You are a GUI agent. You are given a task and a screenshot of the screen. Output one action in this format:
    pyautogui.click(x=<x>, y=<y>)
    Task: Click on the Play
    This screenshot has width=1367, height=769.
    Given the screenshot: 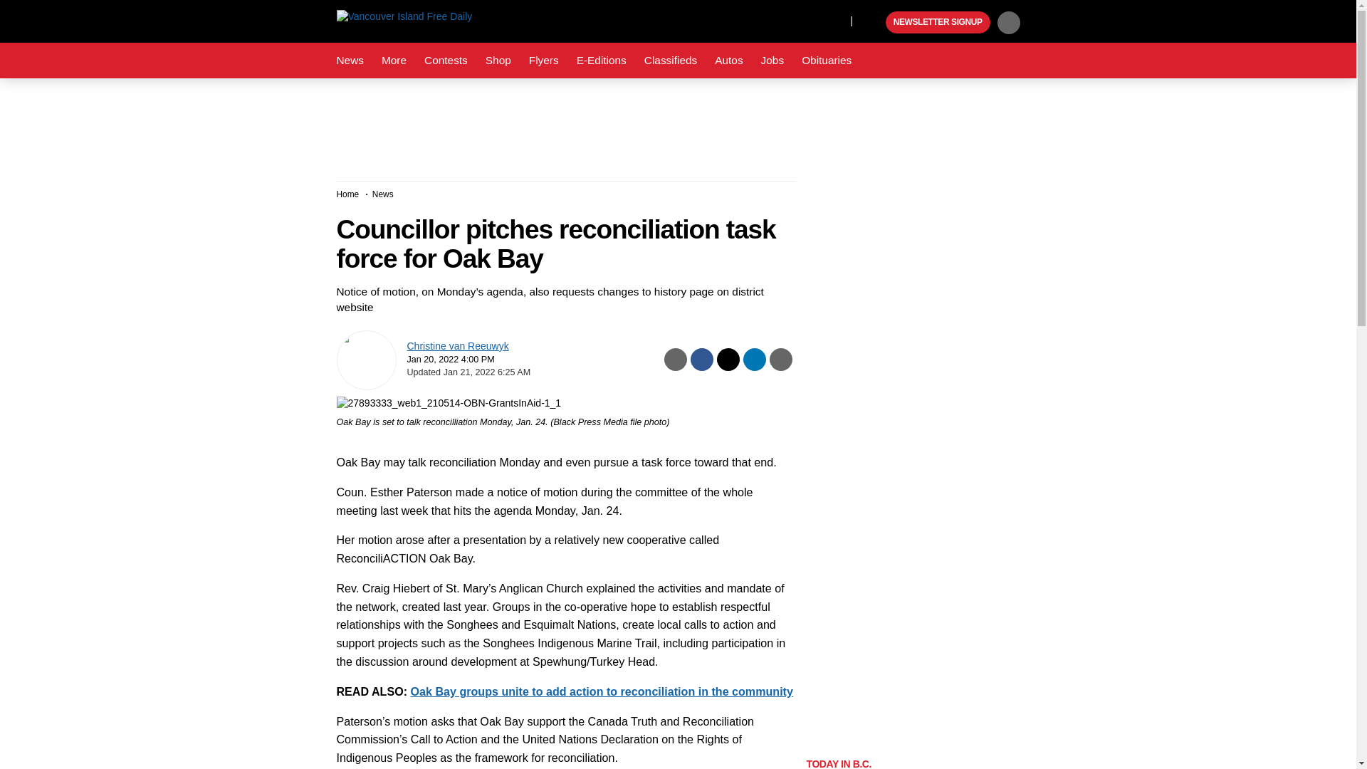 What is the action you would take?
    pyautogui.click(x=873, y=23)
    